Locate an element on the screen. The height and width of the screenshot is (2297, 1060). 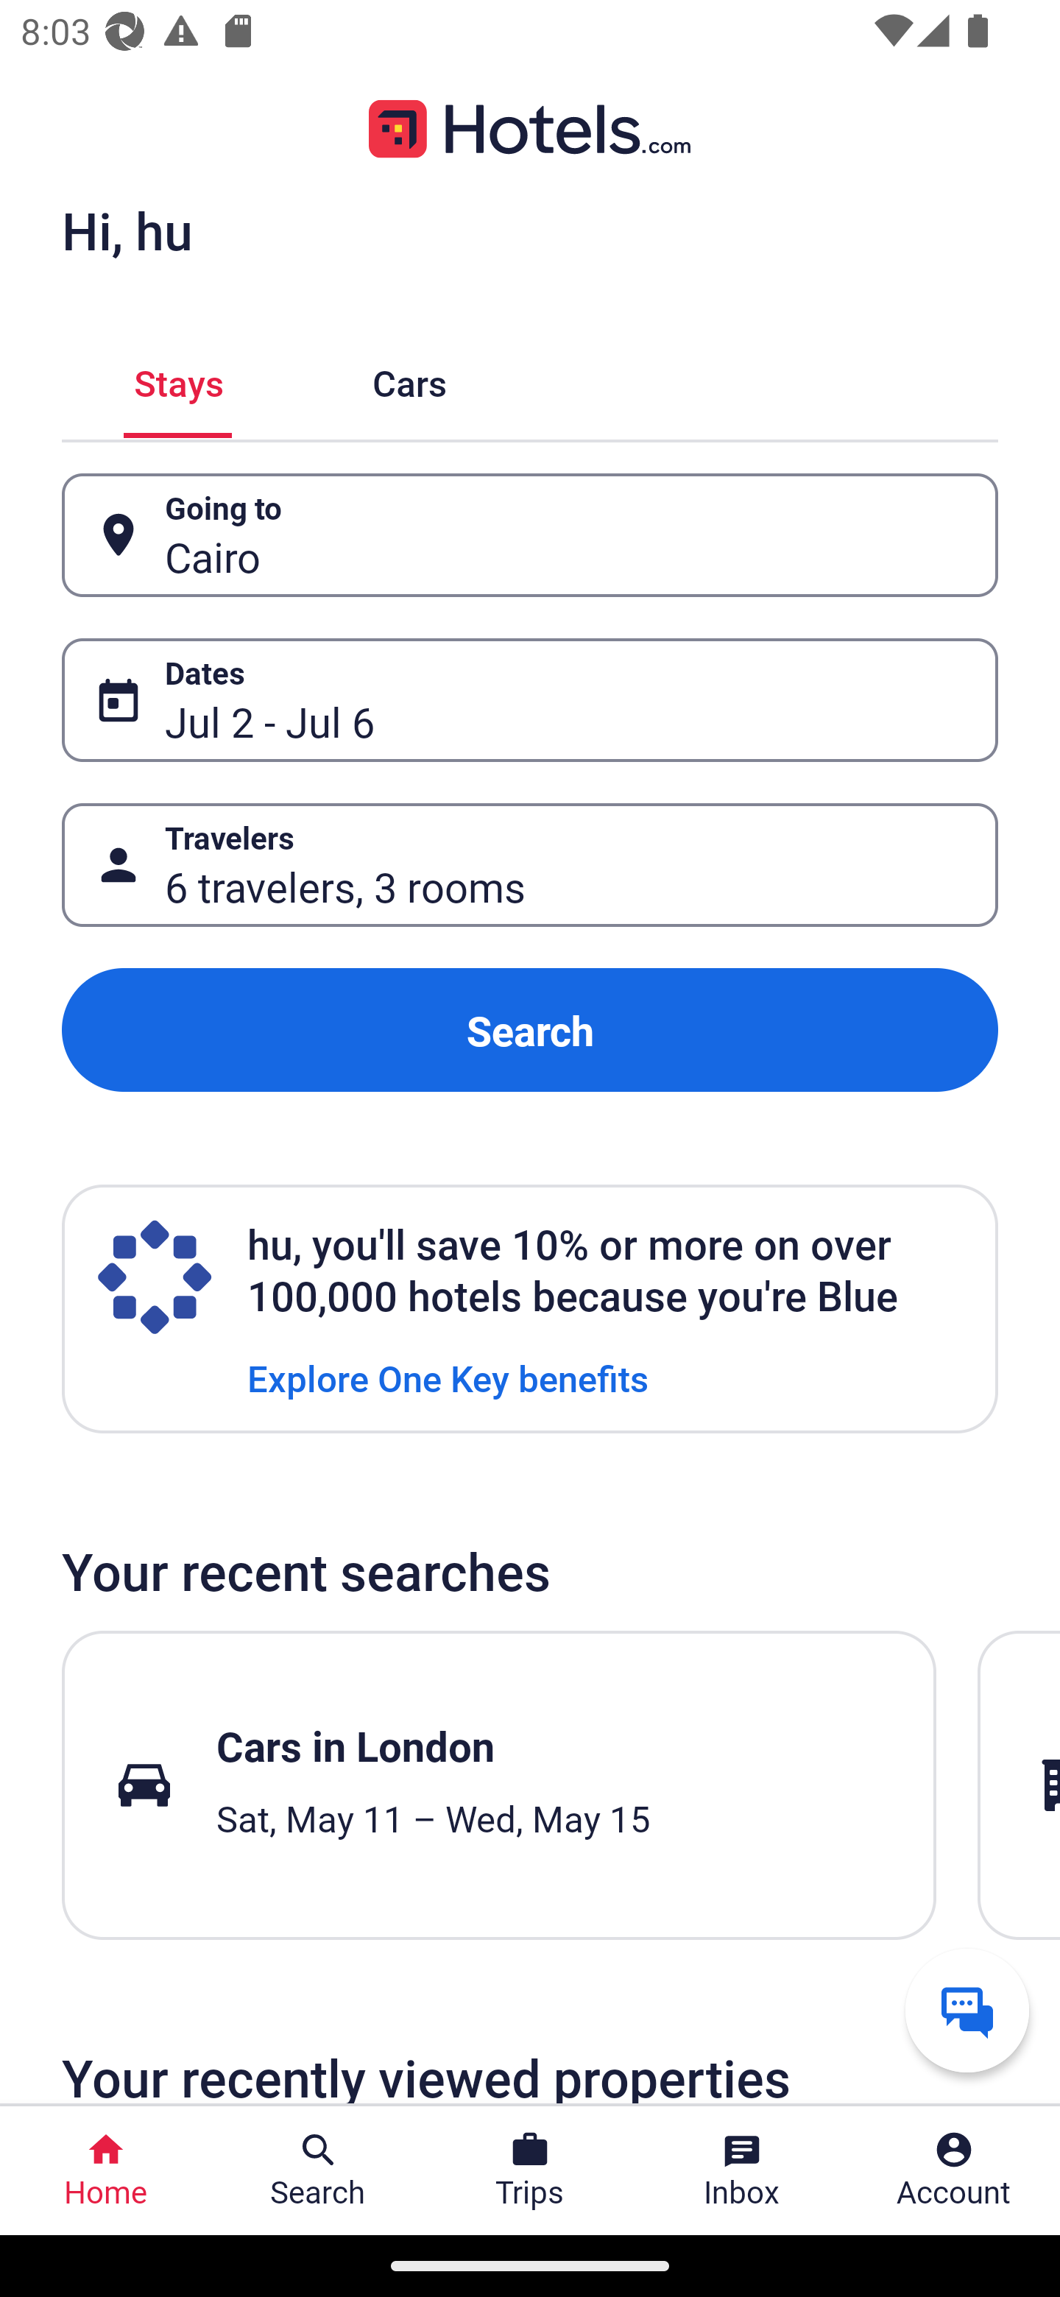
Cars is located at coordinates (409, 380).